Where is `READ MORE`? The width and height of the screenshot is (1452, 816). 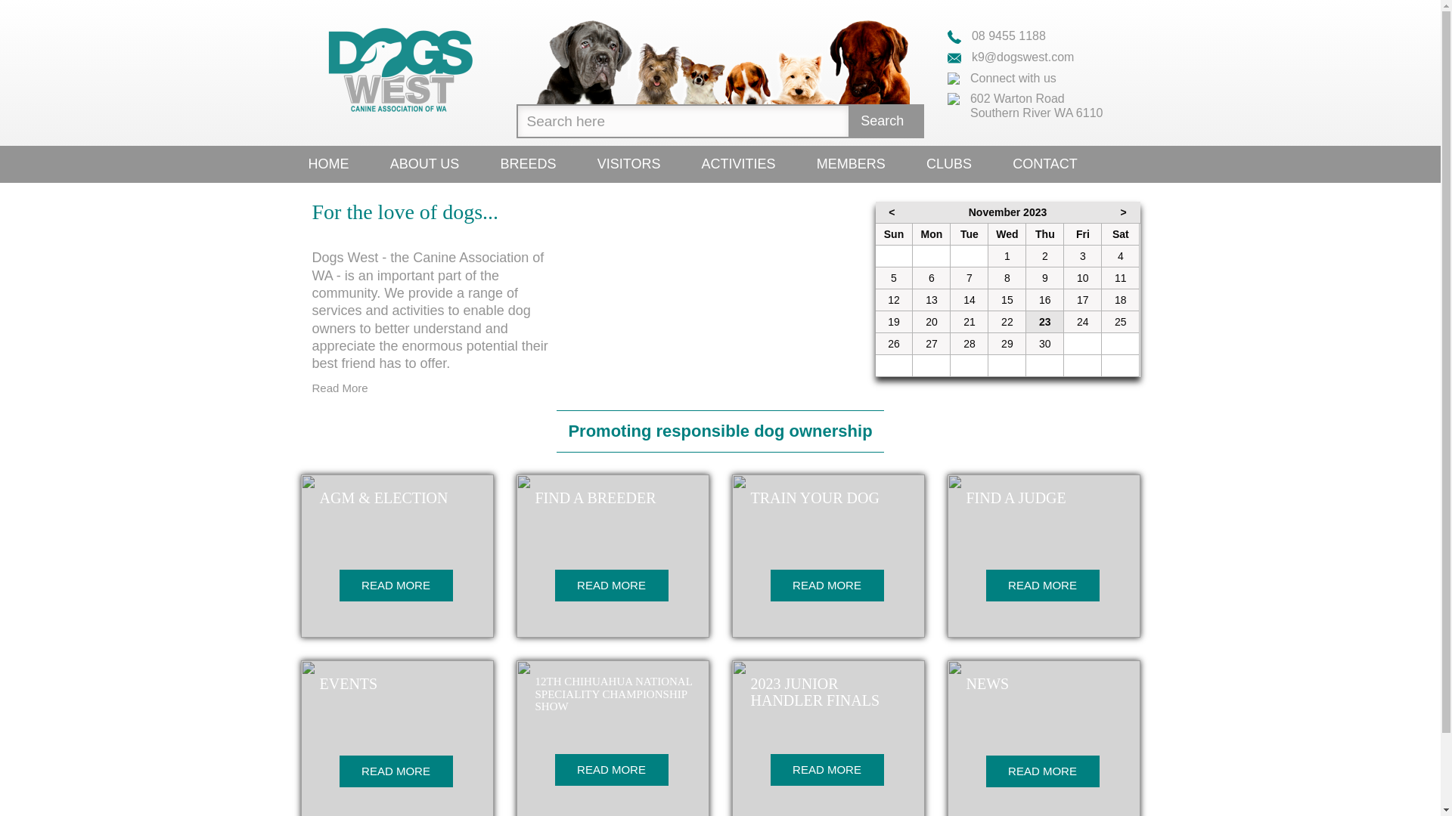
READ MORE is located at coordinates (1043, 586).